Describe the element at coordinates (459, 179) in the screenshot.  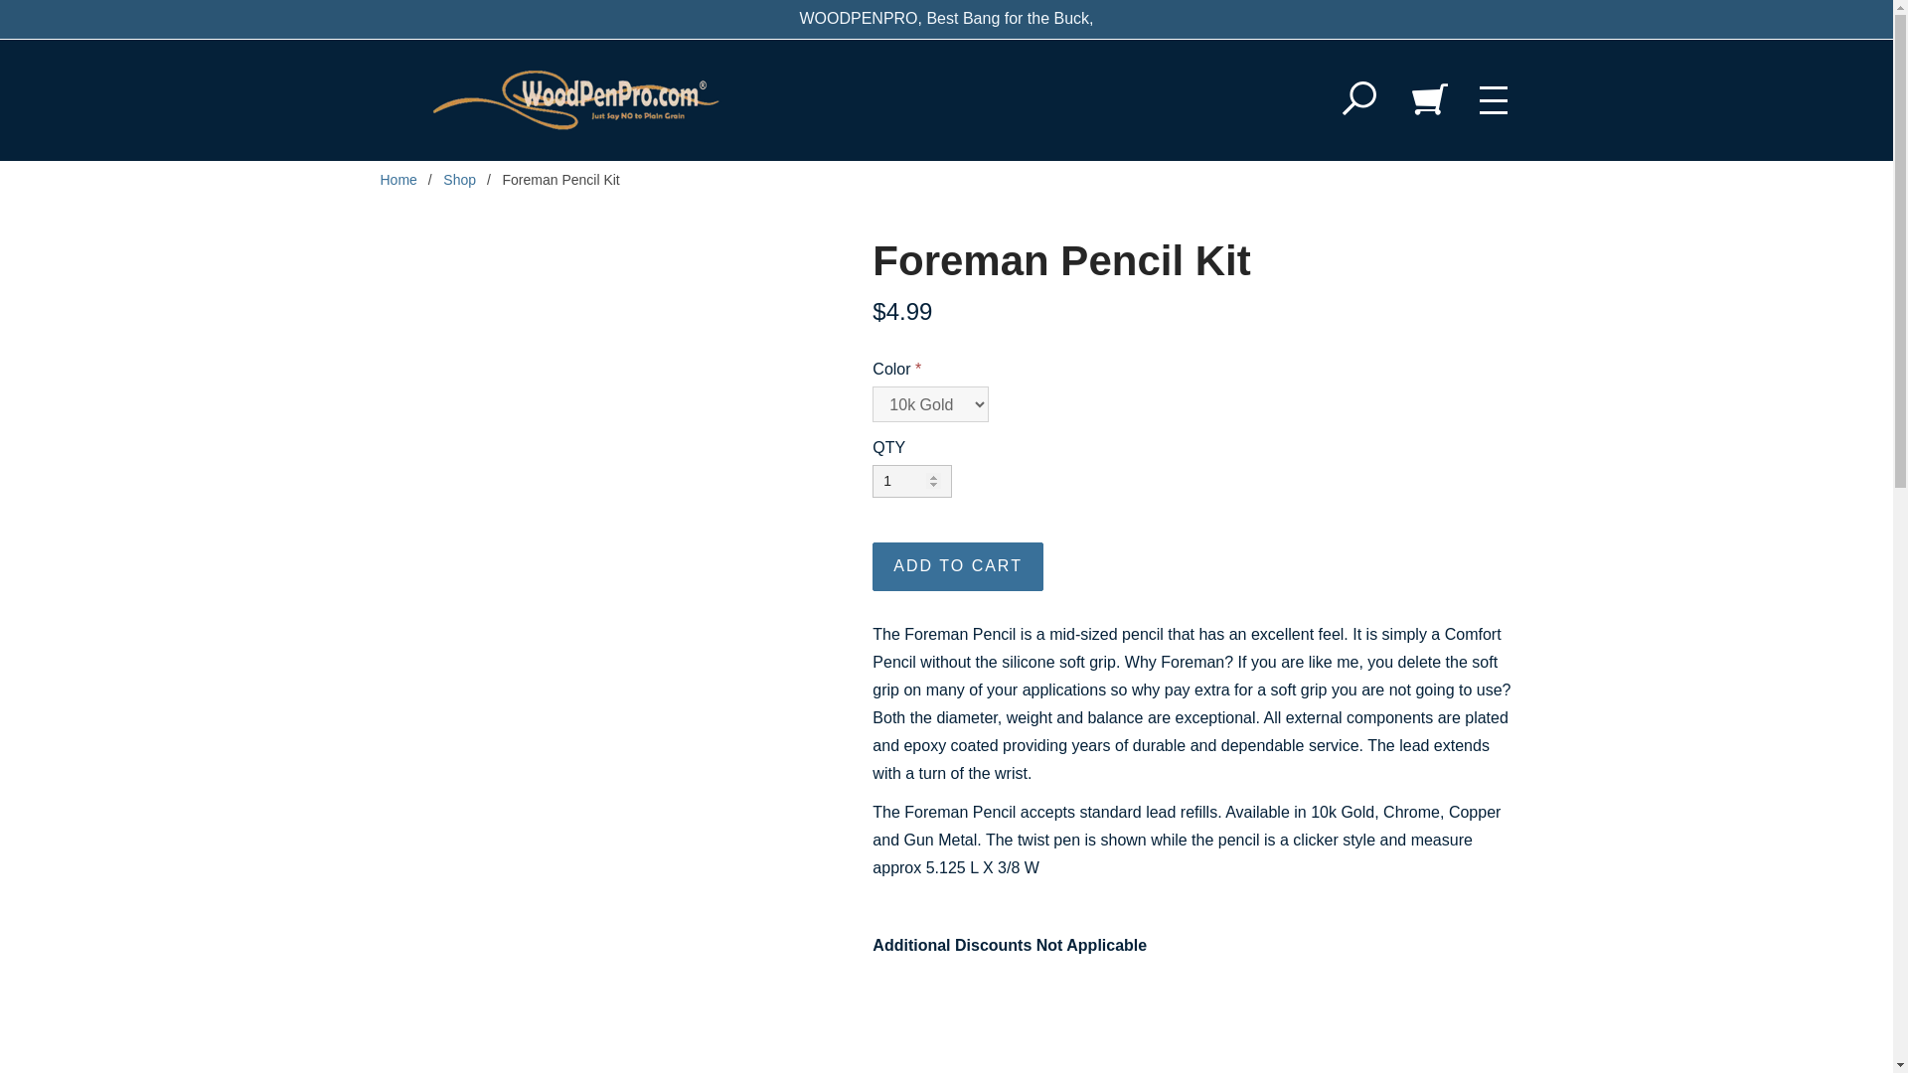
I see `Shop` at that location.